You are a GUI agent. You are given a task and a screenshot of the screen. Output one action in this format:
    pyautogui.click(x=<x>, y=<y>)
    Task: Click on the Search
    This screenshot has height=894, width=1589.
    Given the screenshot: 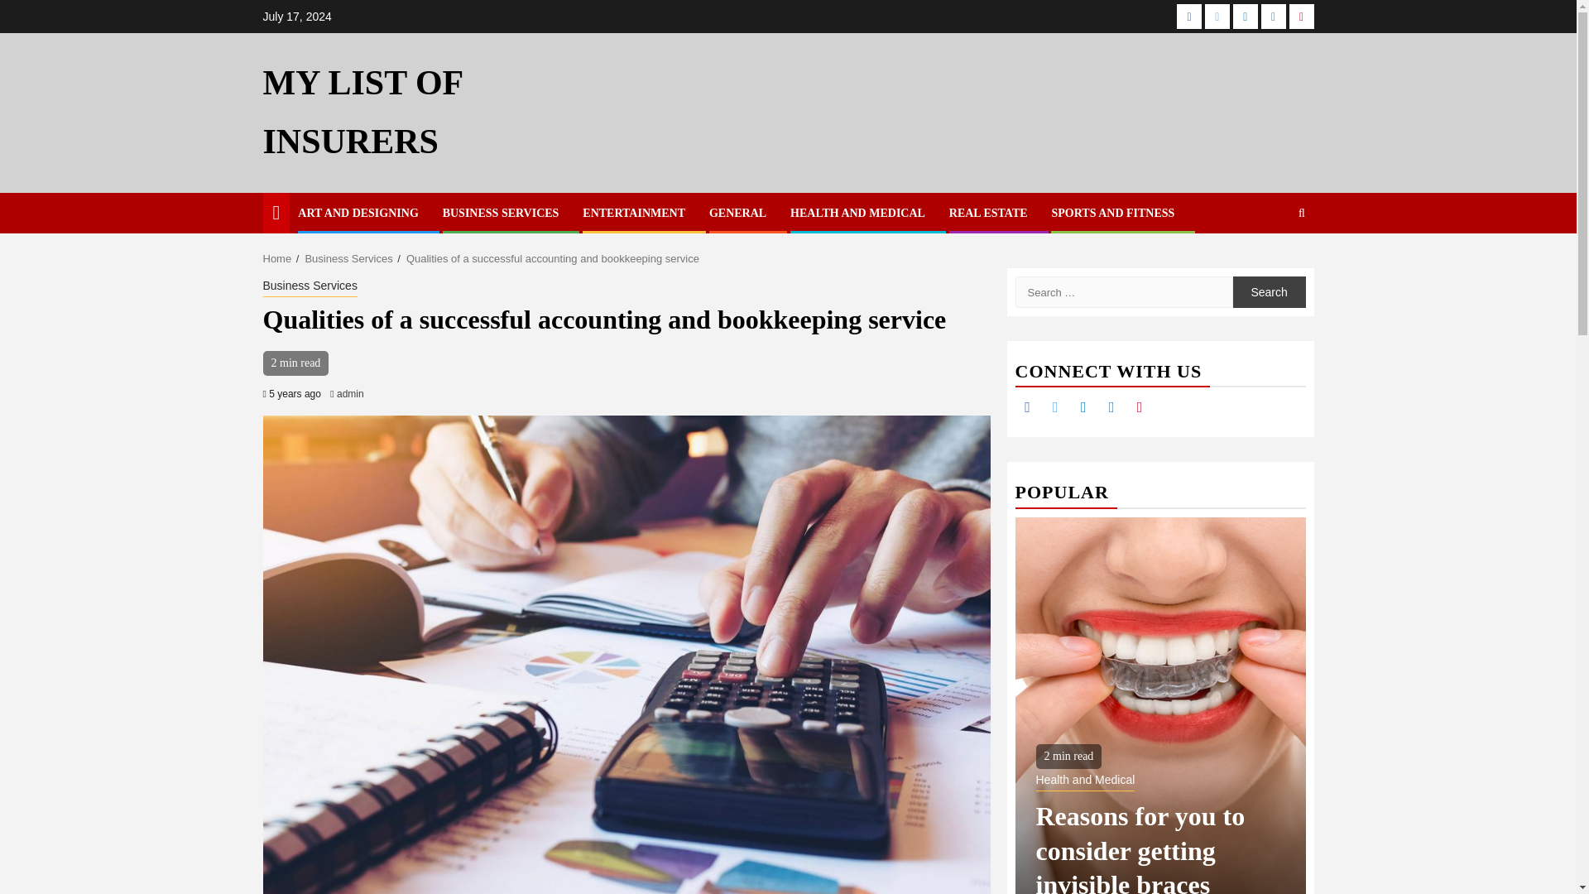 What is the action you would take?
    pyautogui.click(x=1270, y=263)
    